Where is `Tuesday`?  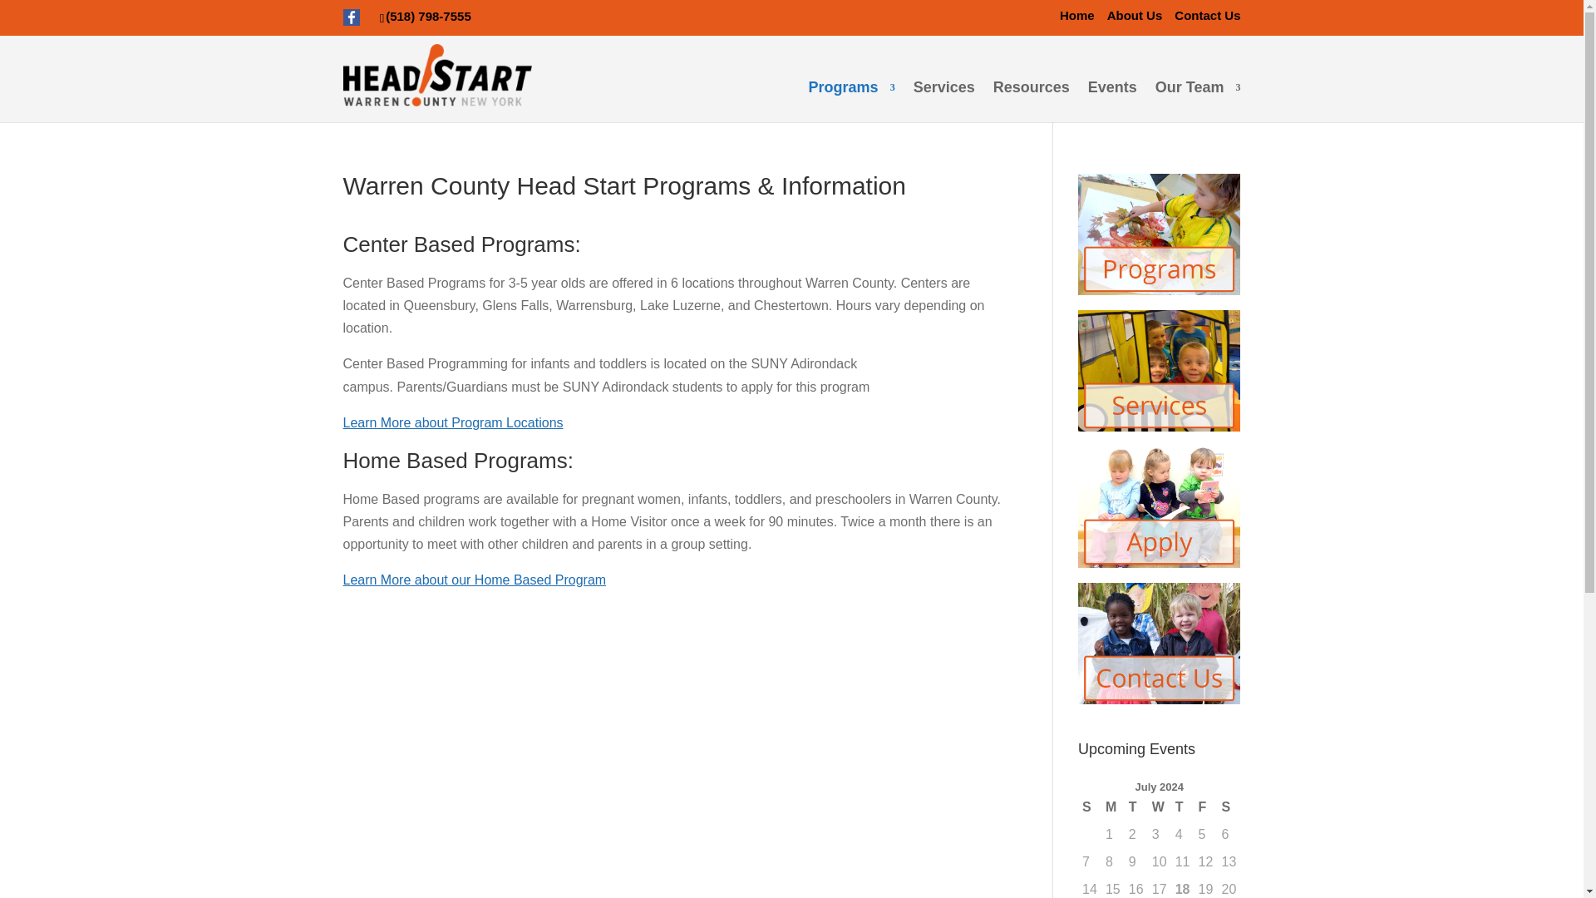 Tuesday is located at coordinates (1135, 807).